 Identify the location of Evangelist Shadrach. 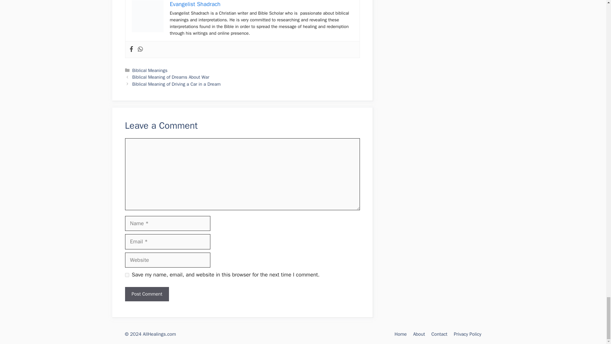
(195, 4).